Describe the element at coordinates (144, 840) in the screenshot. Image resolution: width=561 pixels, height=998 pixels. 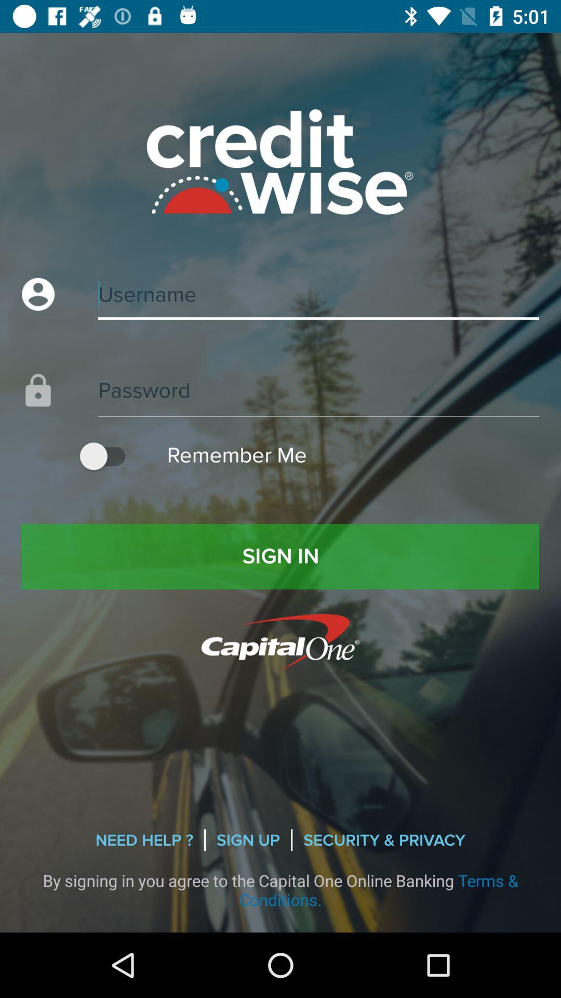
I see `open icon above the by signing in item` at that location.